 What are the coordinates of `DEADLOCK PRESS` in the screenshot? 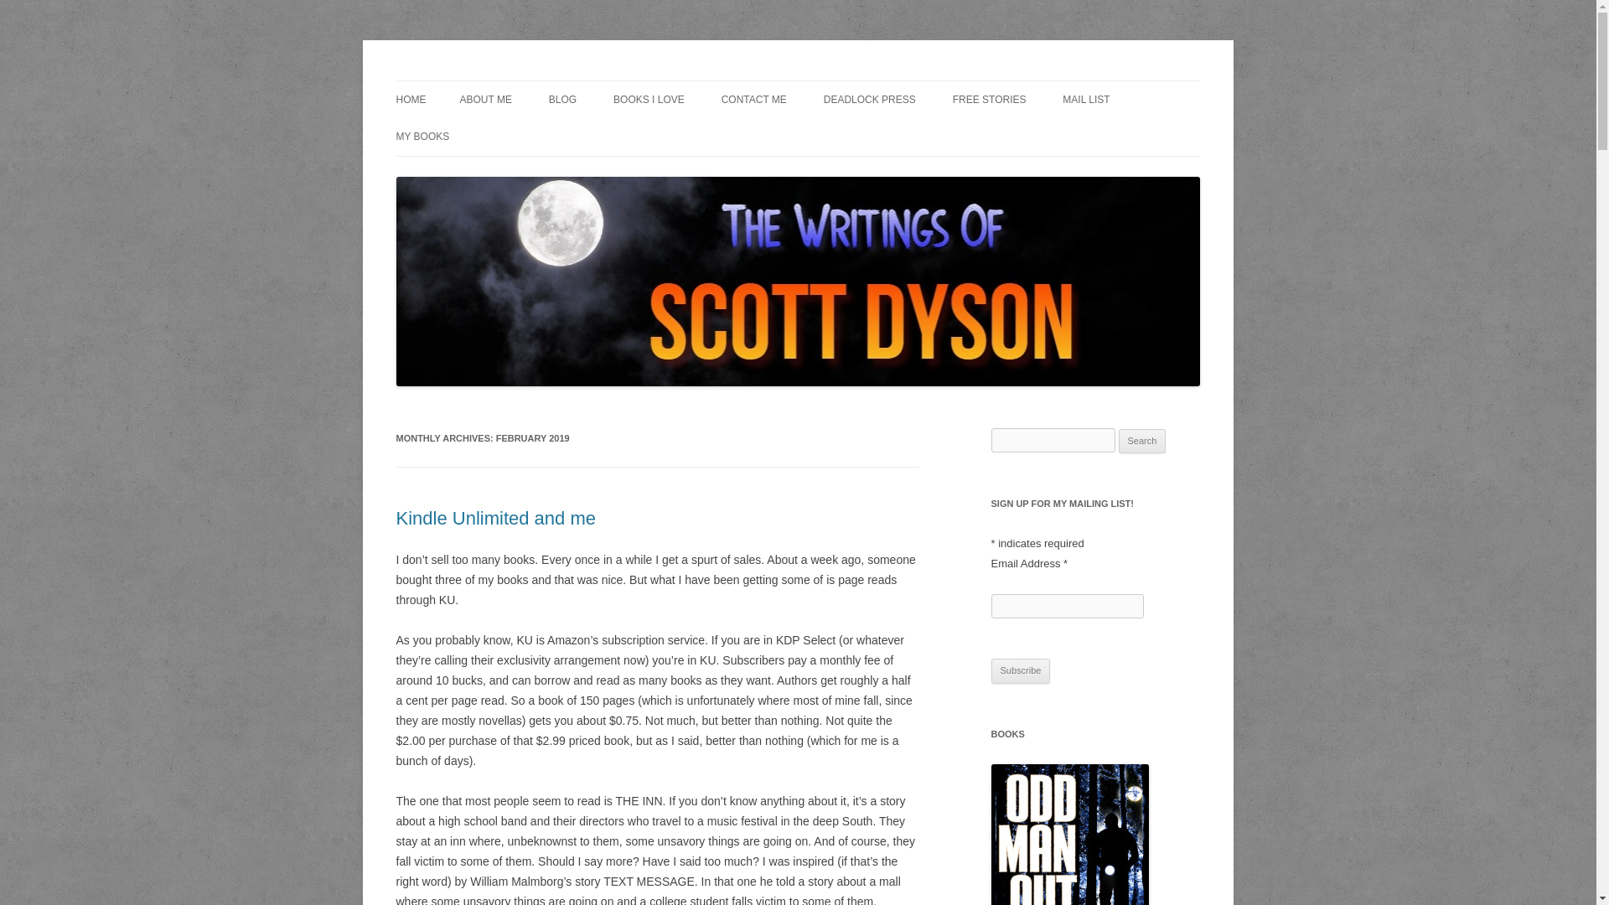 It's located at (870, 100).